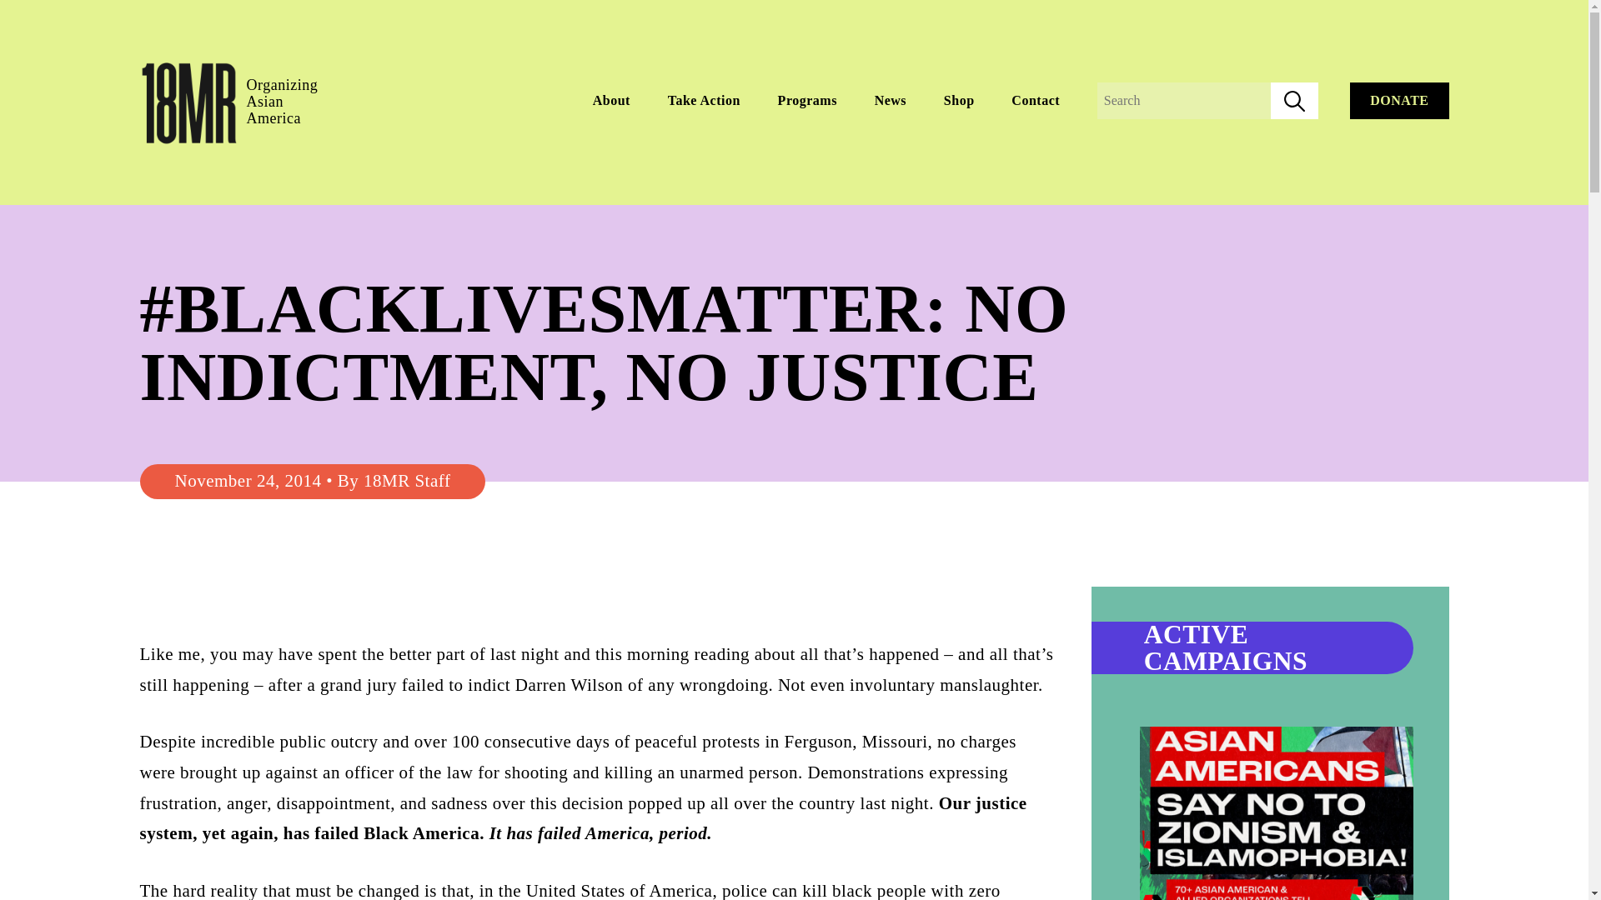  Describe the element at coordinates (807, 100) in the screenshot. I see `Programs` at that location.